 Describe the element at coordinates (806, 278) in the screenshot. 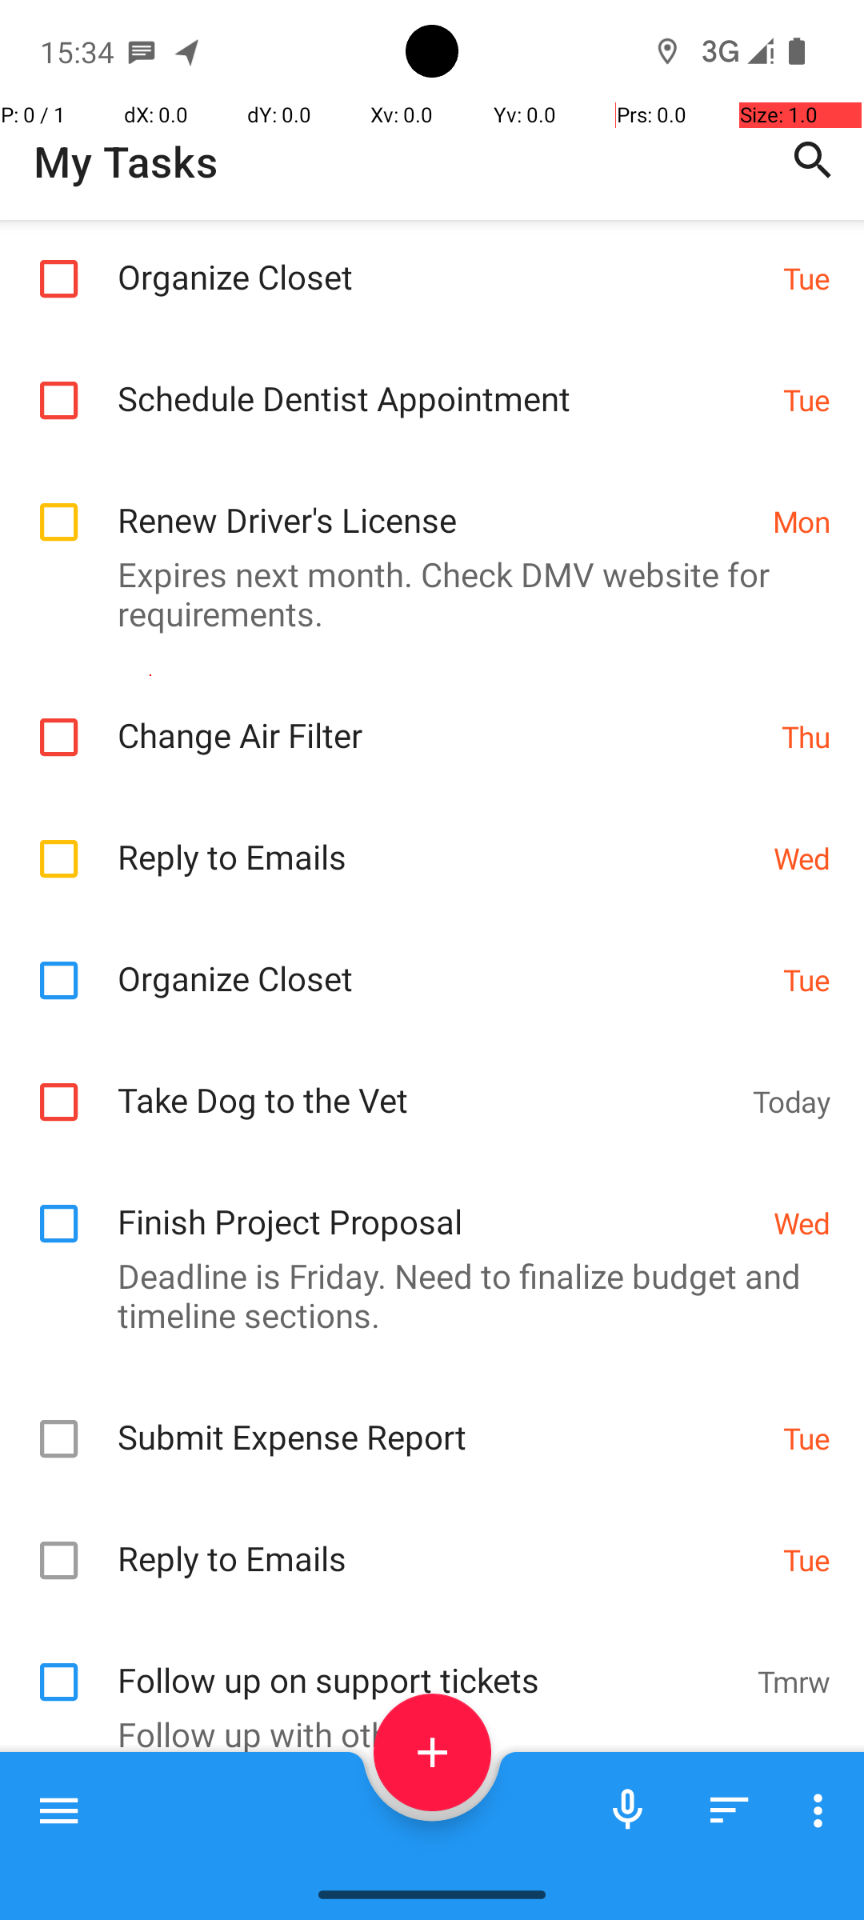

I see `Tue` at that location.